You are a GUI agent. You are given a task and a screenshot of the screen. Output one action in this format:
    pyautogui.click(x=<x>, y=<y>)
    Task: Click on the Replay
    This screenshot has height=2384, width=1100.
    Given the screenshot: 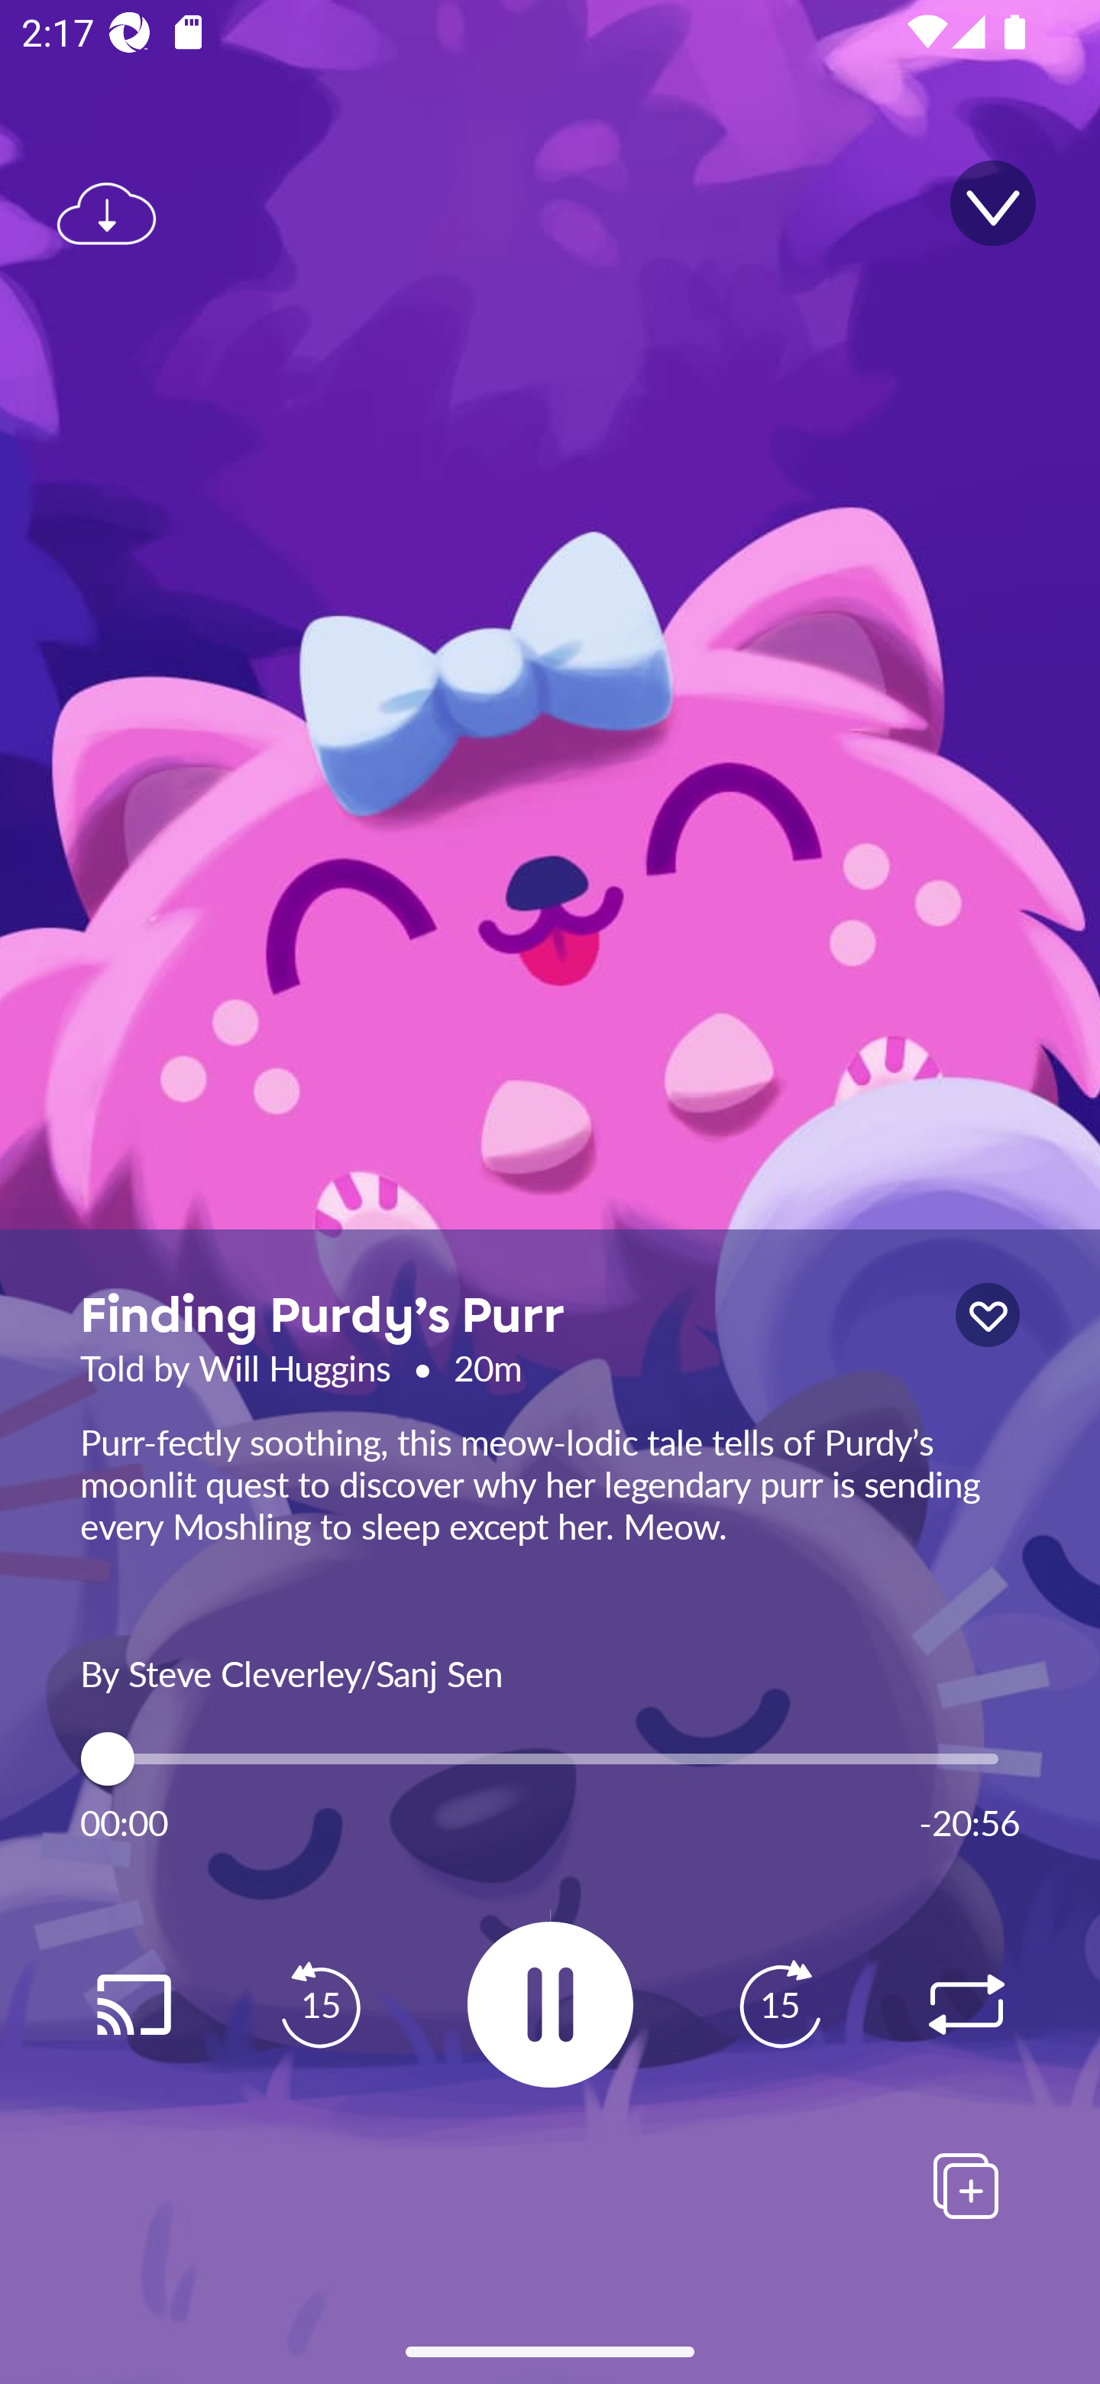 What is the action you would take?
    pyautogui.click(x=966, y=2005)
    